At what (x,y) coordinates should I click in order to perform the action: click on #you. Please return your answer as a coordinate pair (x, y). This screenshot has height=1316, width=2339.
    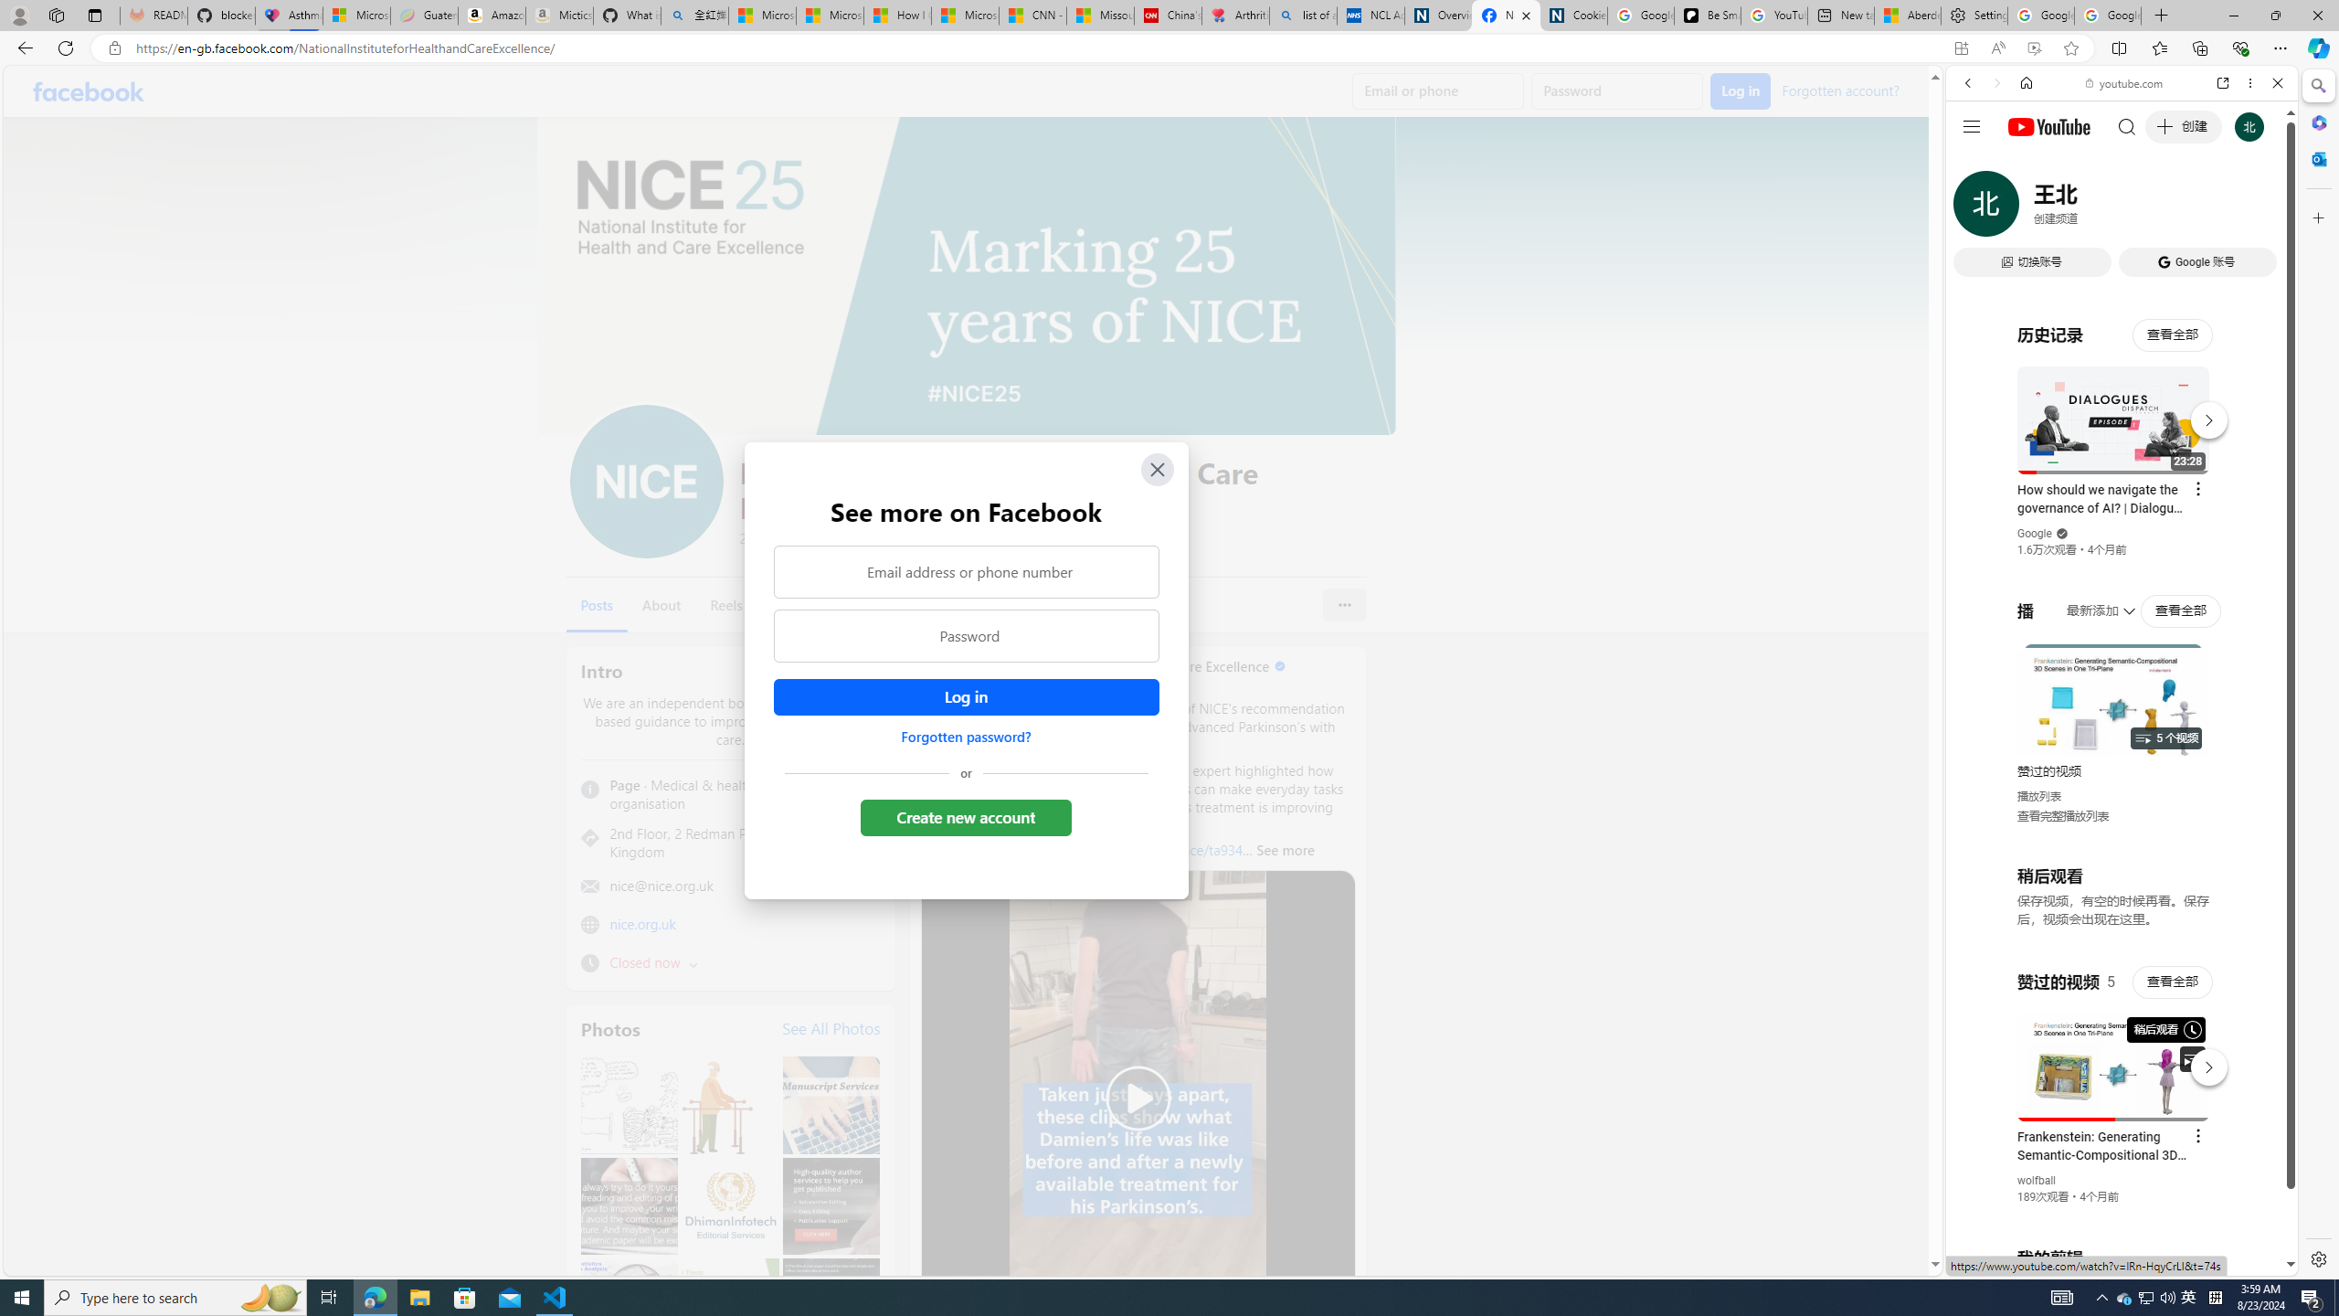
    Looking at the image, I should click on (2114, 1058).